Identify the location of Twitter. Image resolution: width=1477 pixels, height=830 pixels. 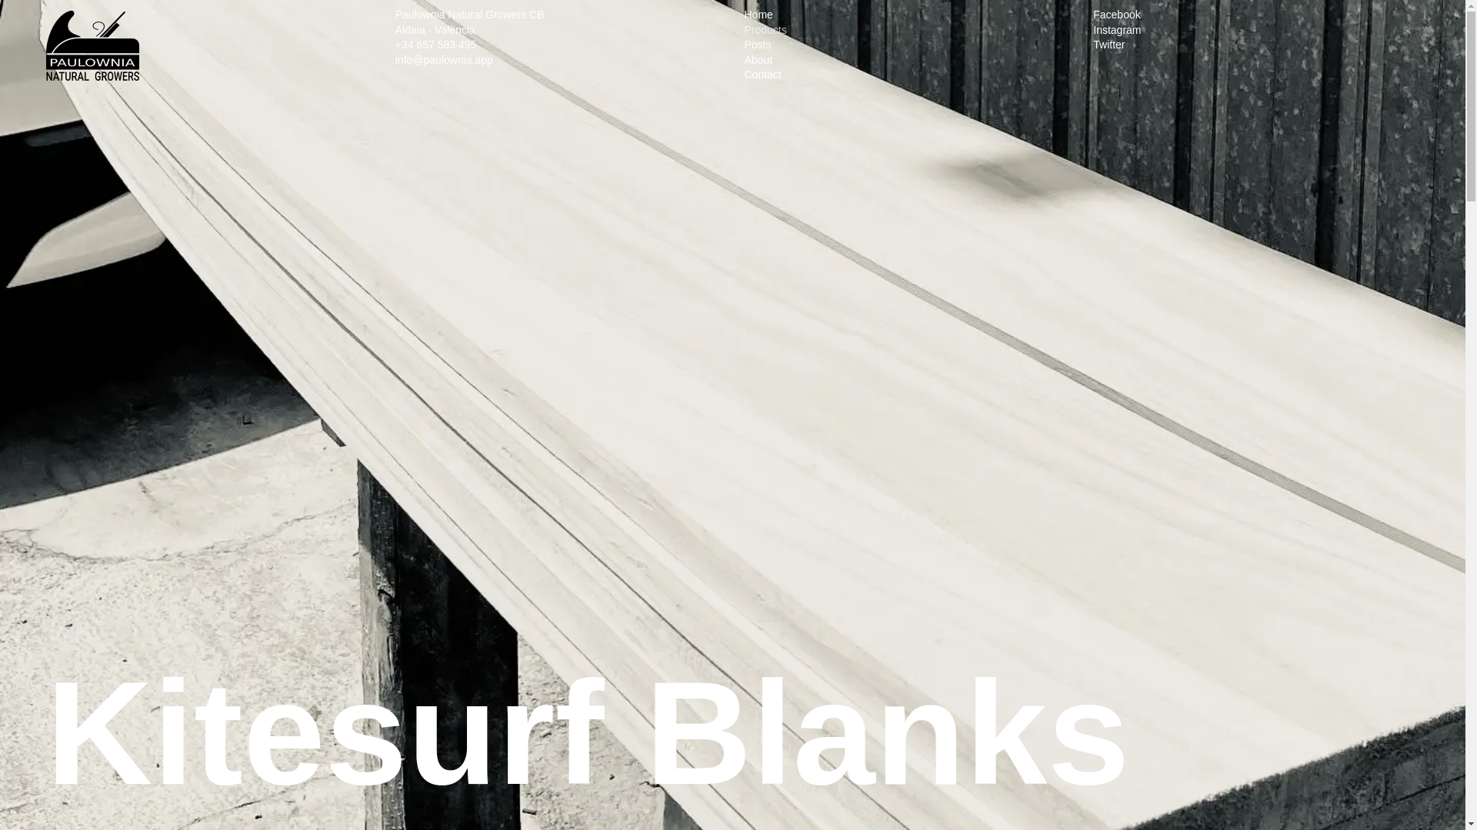
(1108, 44).